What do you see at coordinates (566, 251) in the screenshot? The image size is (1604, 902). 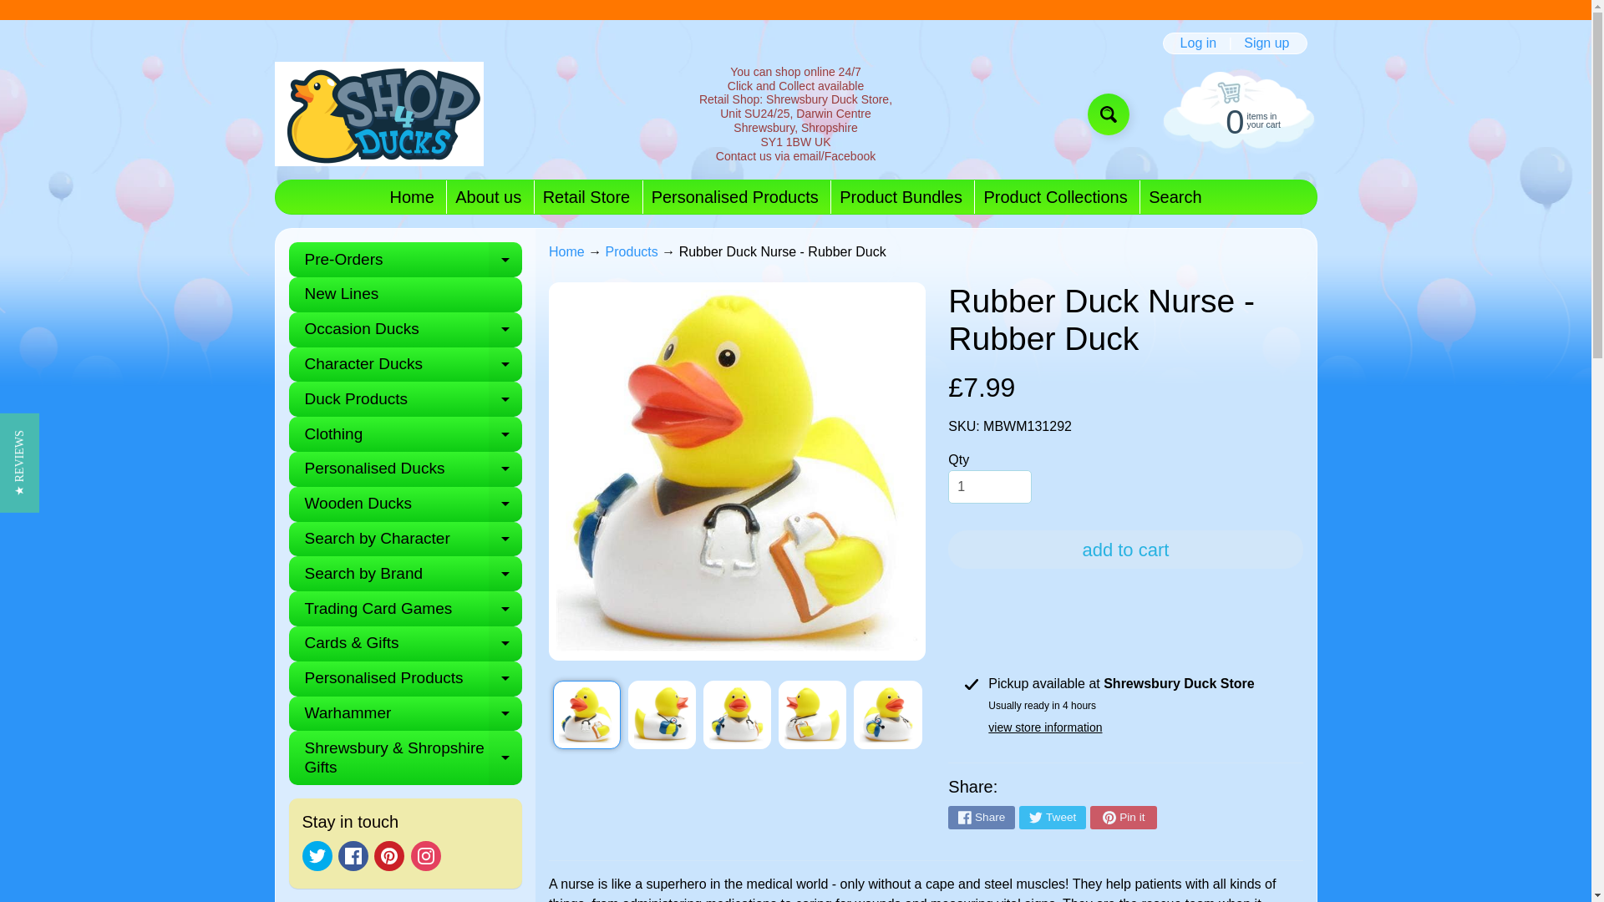 I see `Back to the home page` at bounding box center [566, 251].